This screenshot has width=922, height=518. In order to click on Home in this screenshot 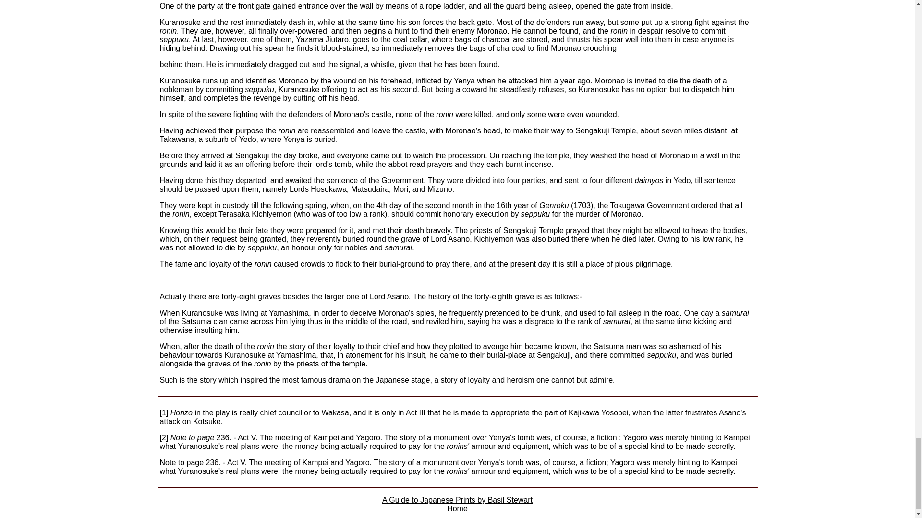, I will do `click(457, 508)`.